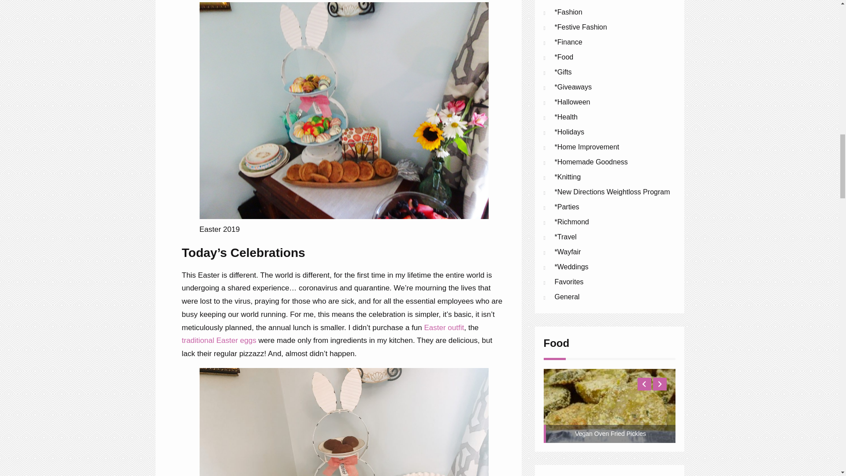 The image size is (846, 476). I want to click on Easter outfit, so click(443, 327).